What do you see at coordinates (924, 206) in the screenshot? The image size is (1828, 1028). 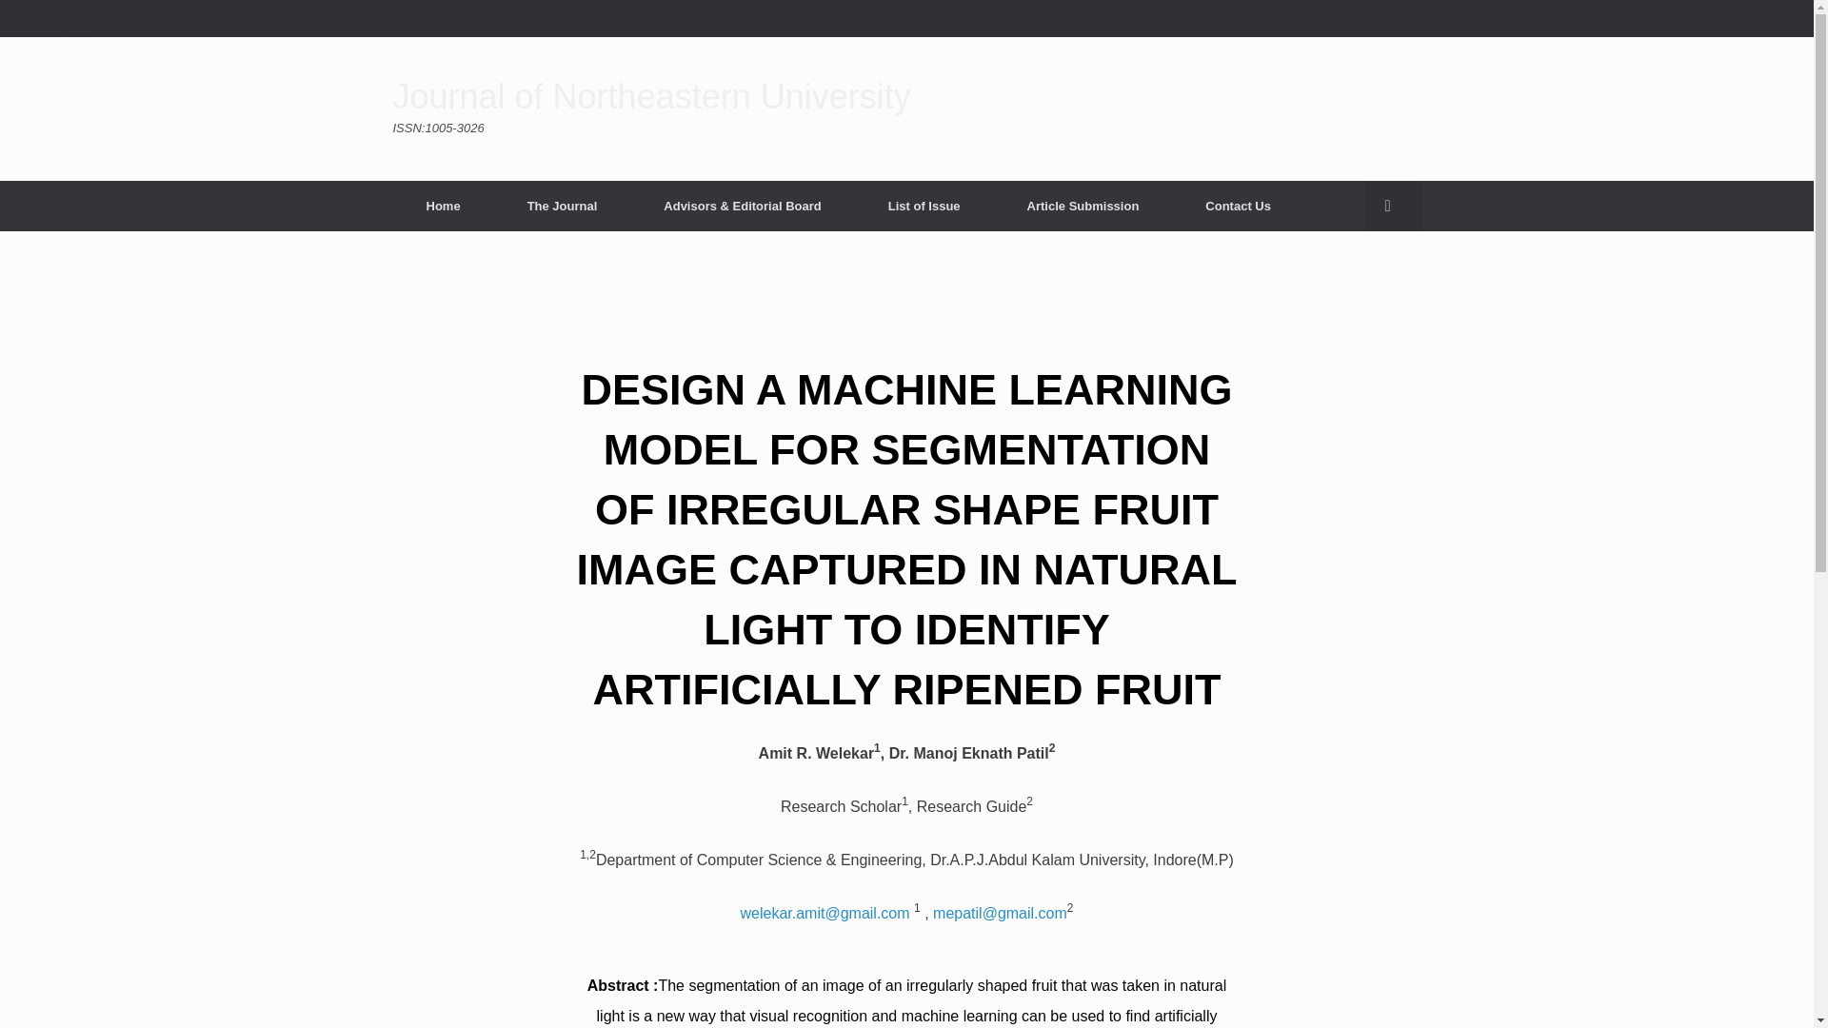 I see `List of Issue` at bounding box center [924, 206].